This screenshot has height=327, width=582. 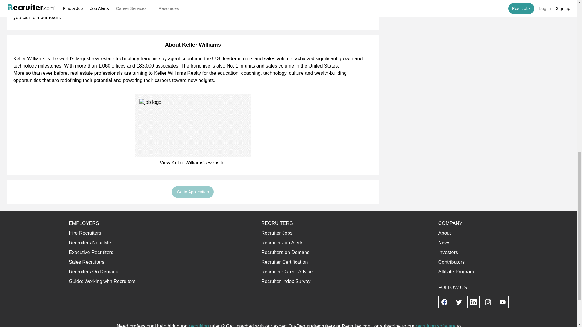 I want to click on Recruiter Index Survey, so click(x=286, y=282).